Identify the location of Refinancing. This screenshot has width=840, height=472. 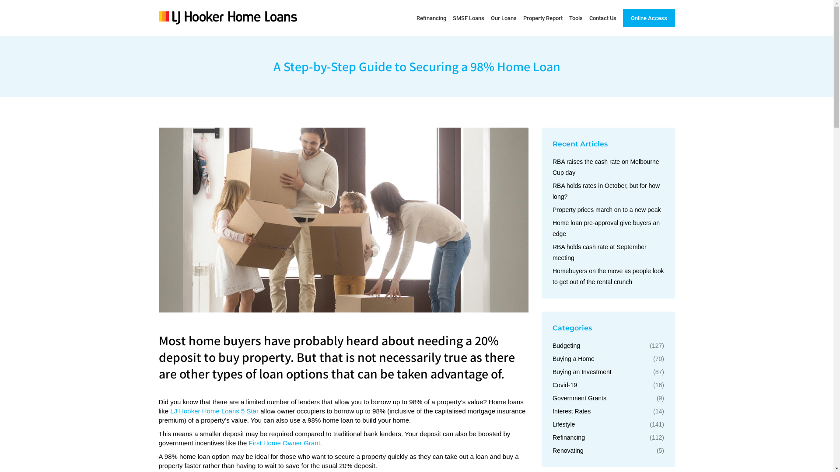
(431, 18).